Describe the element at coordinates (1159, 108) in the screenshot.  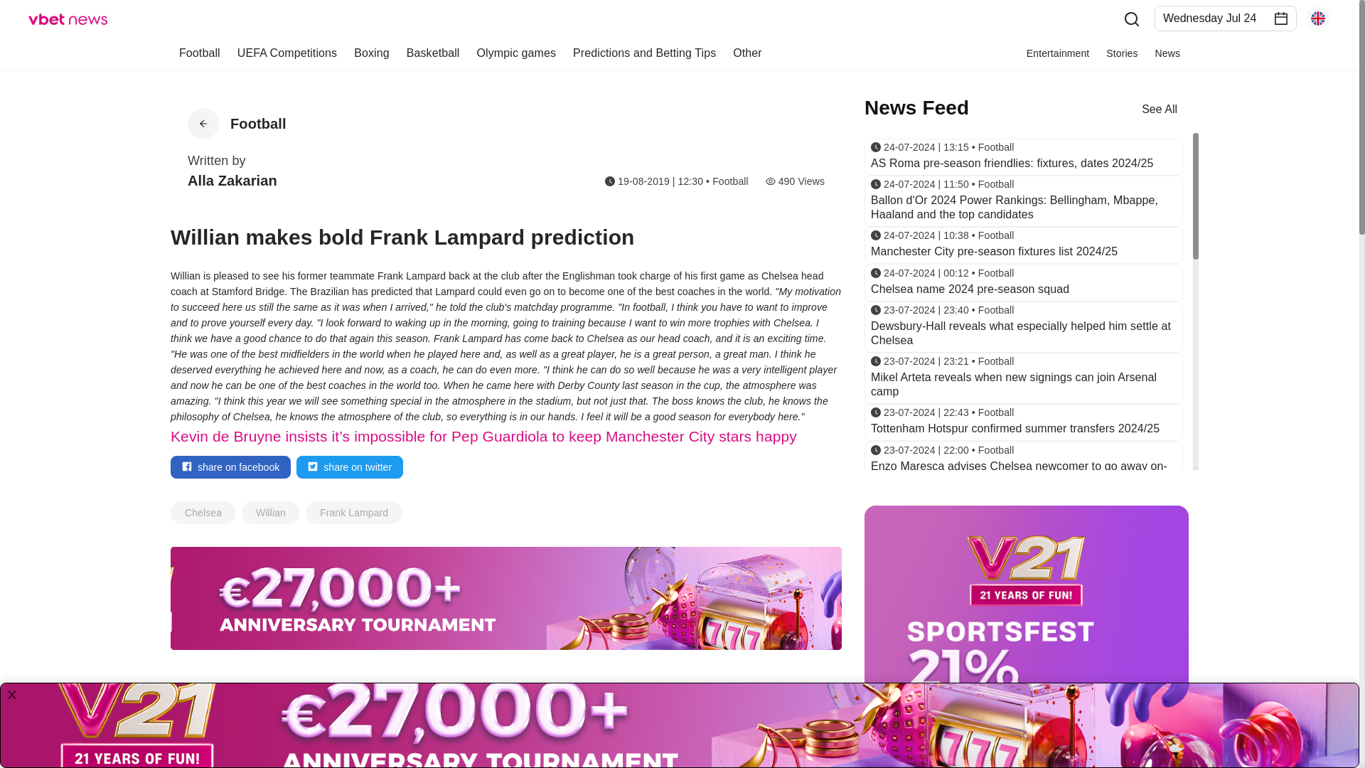
I see `See All` at that location.